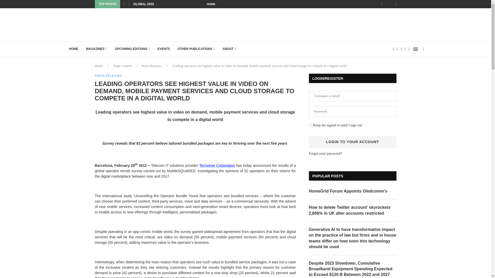 This screenshot has height=278, width=495. What do you see at coordinates (96, 49) in the screenshot?
I see `MAGAZINES` at bounding box center [96, 49].